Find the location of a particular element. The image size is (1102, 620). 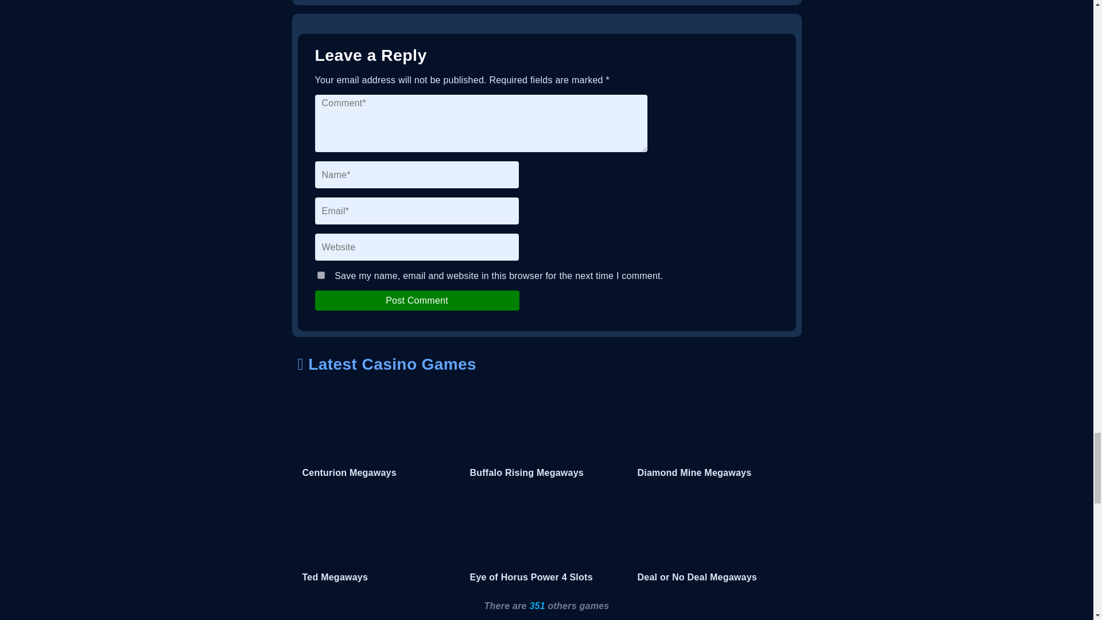

yes is located at coordinates (320, 276).